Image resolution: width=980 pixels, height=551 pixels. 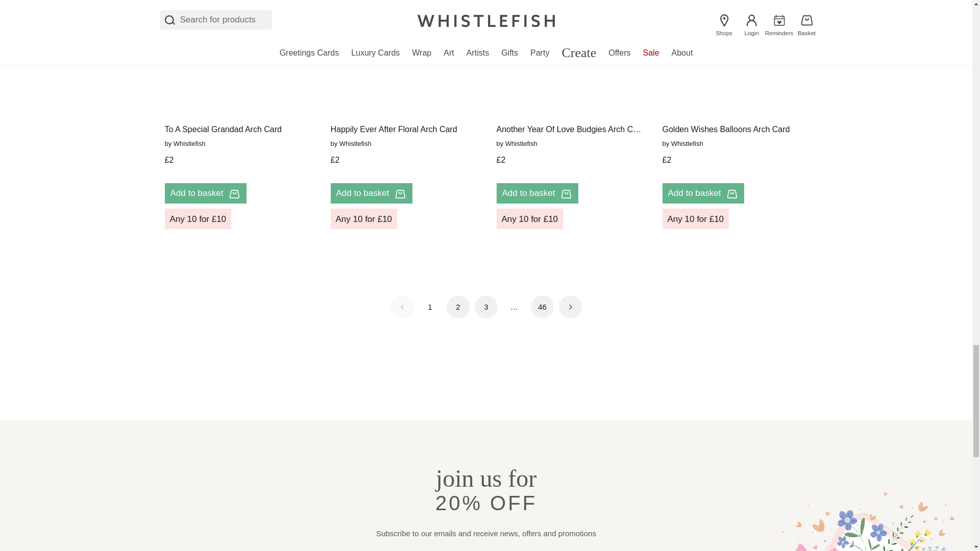 What do you see at coordinates (570, 307) in the screenshot?
I see `Next page` at bounding box center [570, 307].